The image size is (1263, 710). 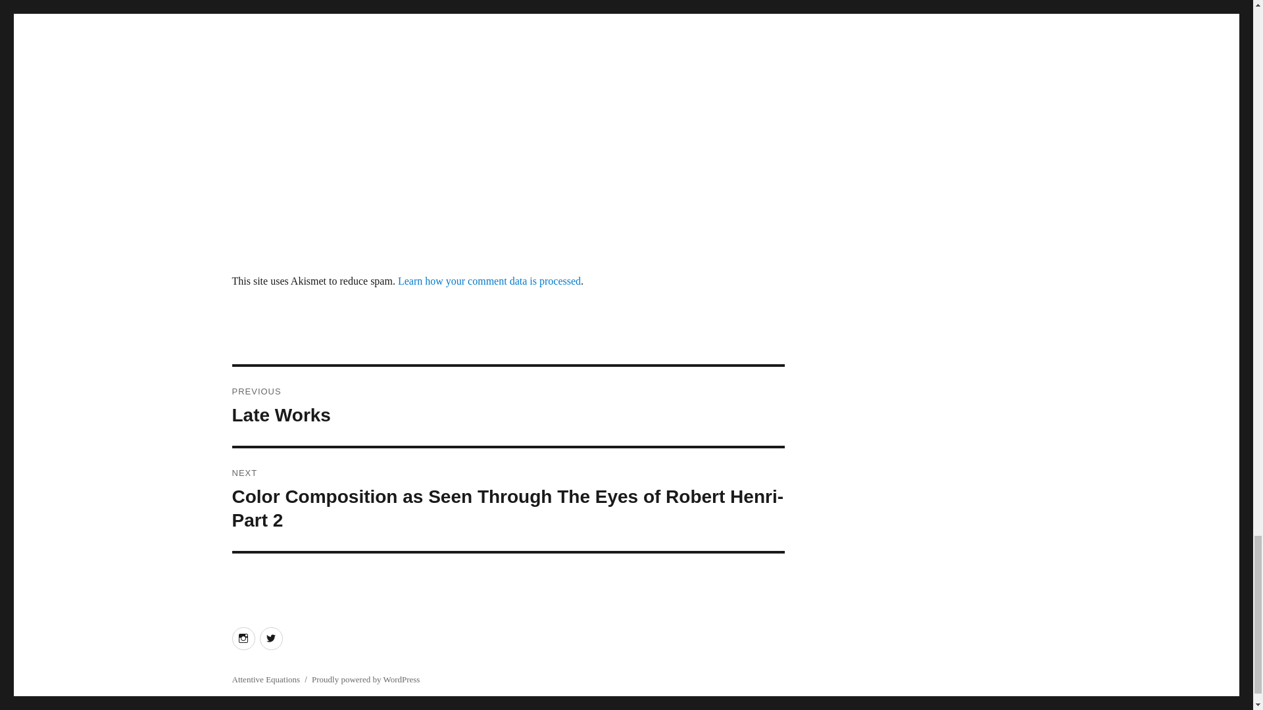 What do you see at coordinates (508, 406) in the screenshot?
I see `Comment Form` at bounding box center [508, 406].